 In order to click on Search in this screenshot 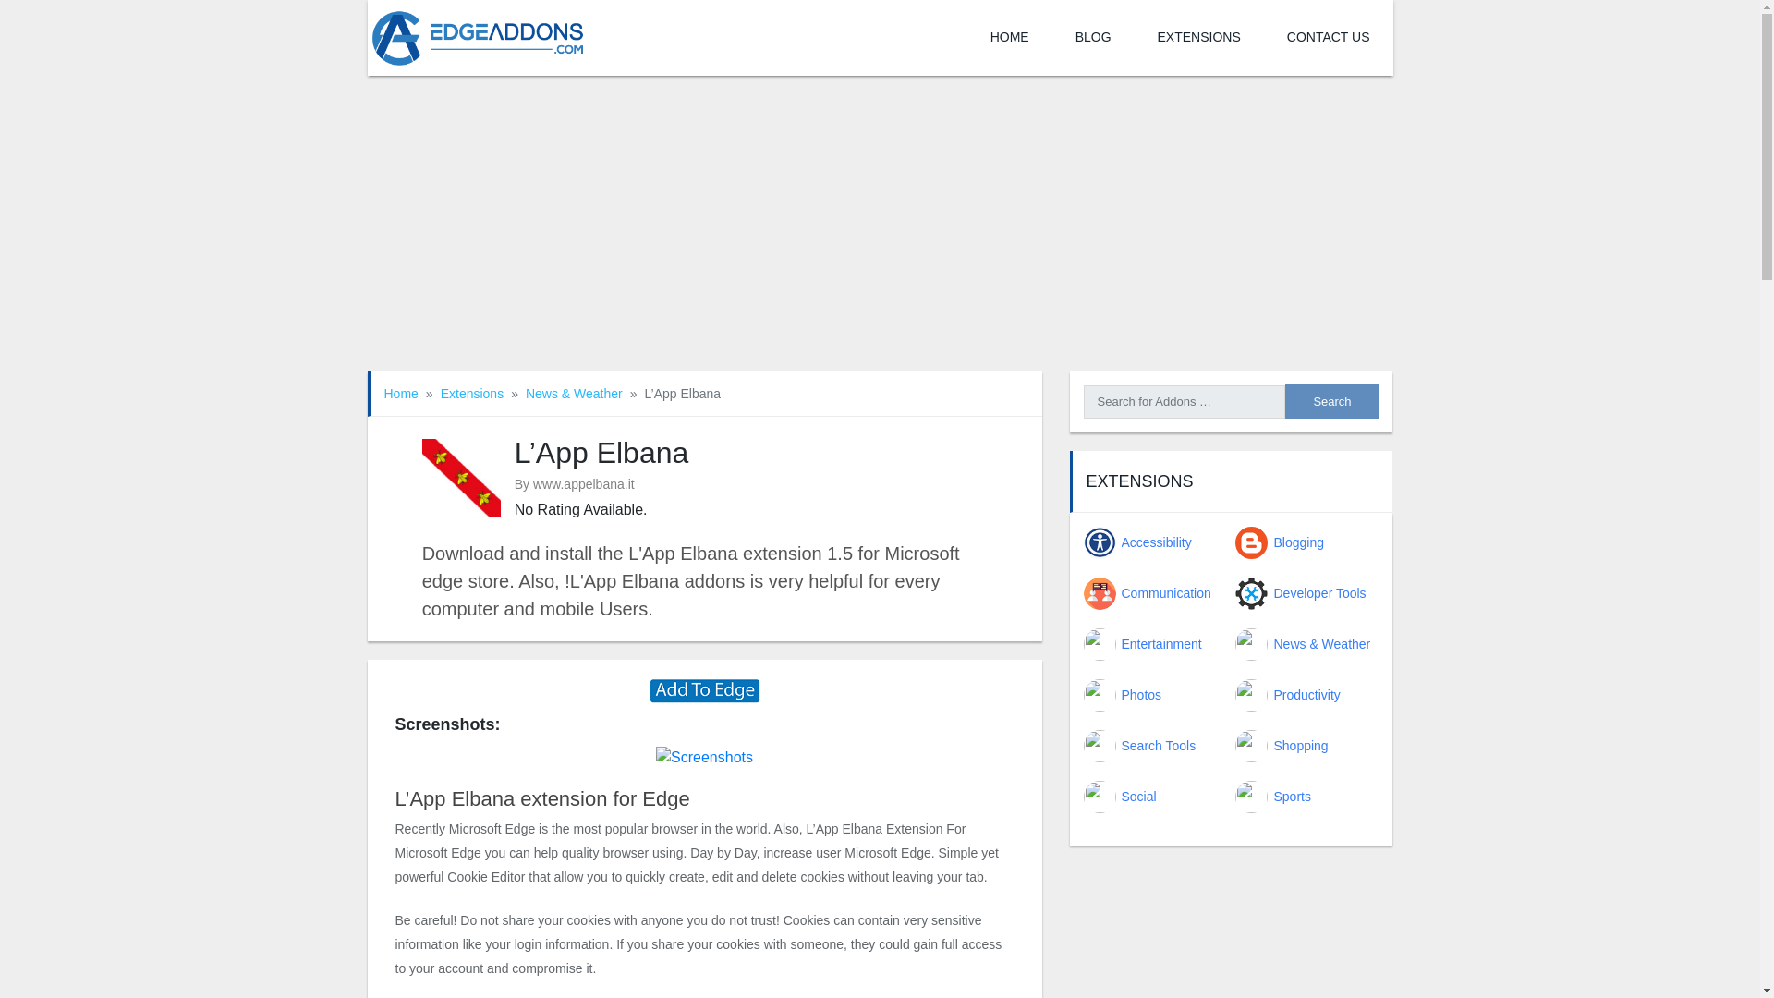, I will do `click(1330, 401)`.